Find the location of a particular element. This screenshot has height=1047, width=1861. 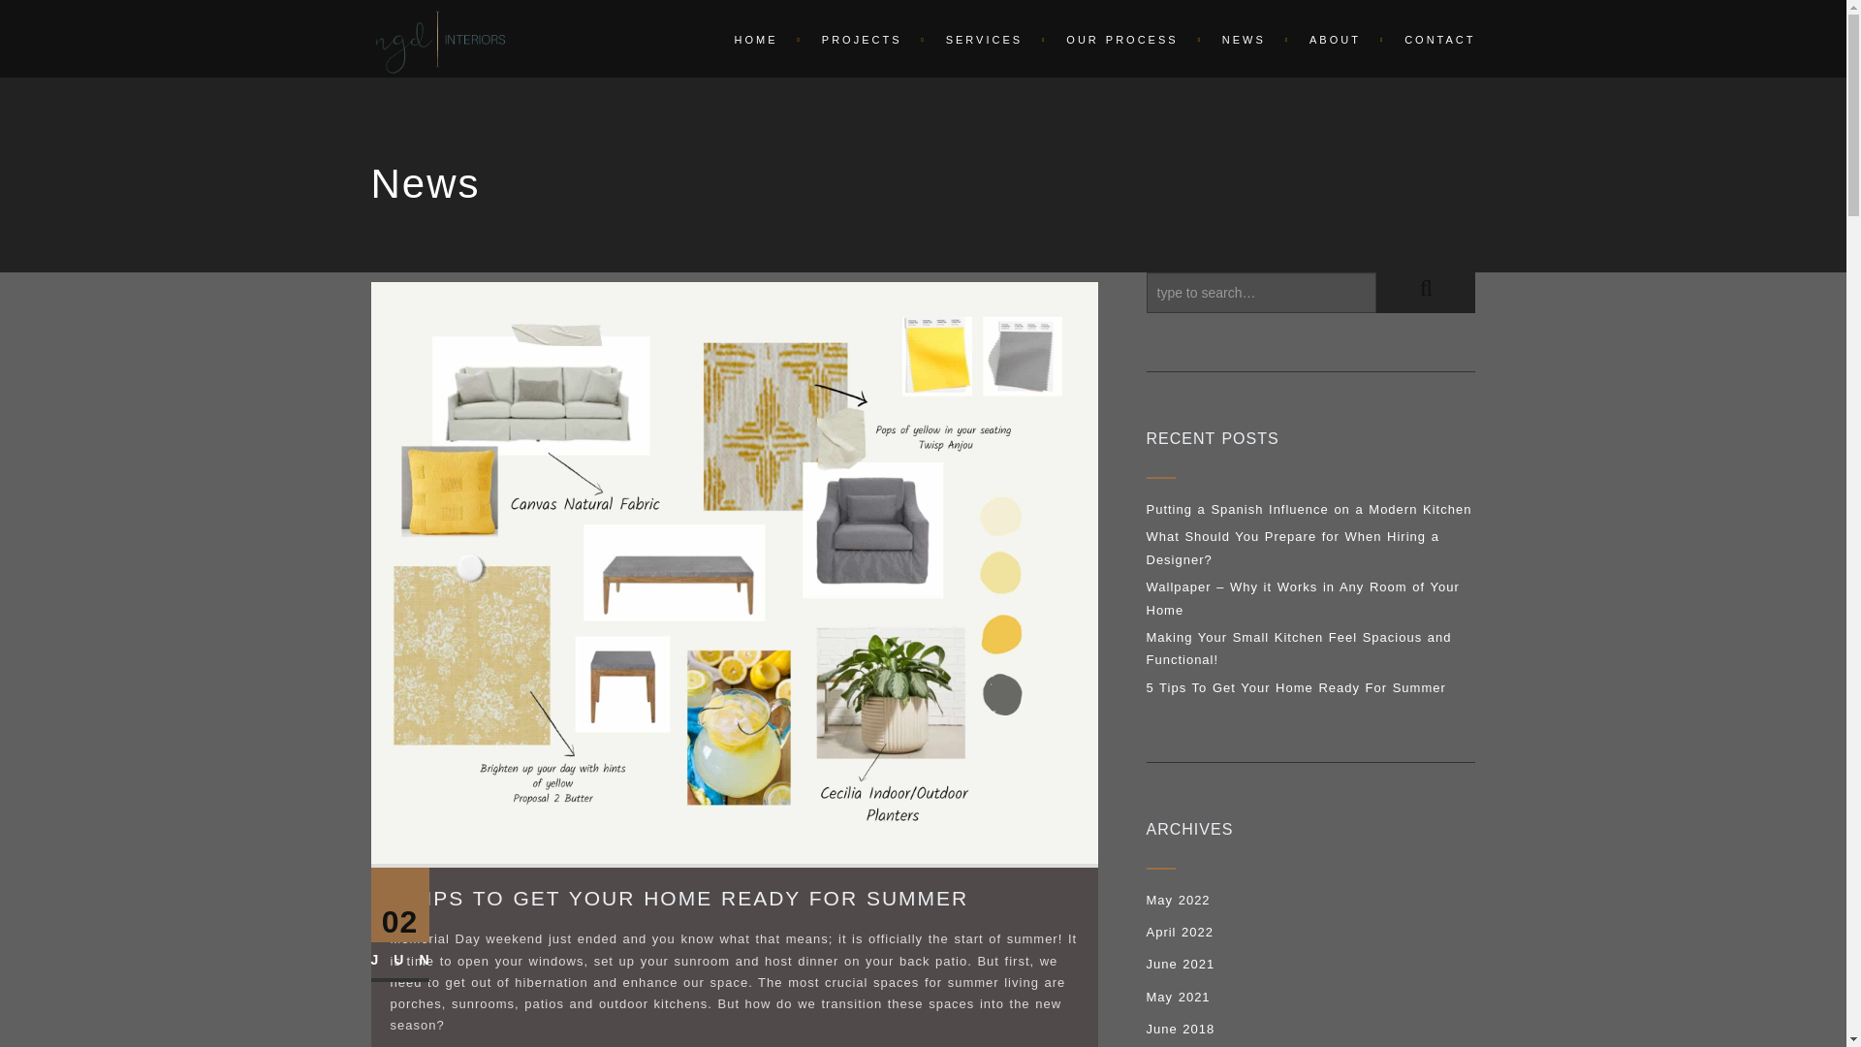

Home is located at coordinates (758, 39).